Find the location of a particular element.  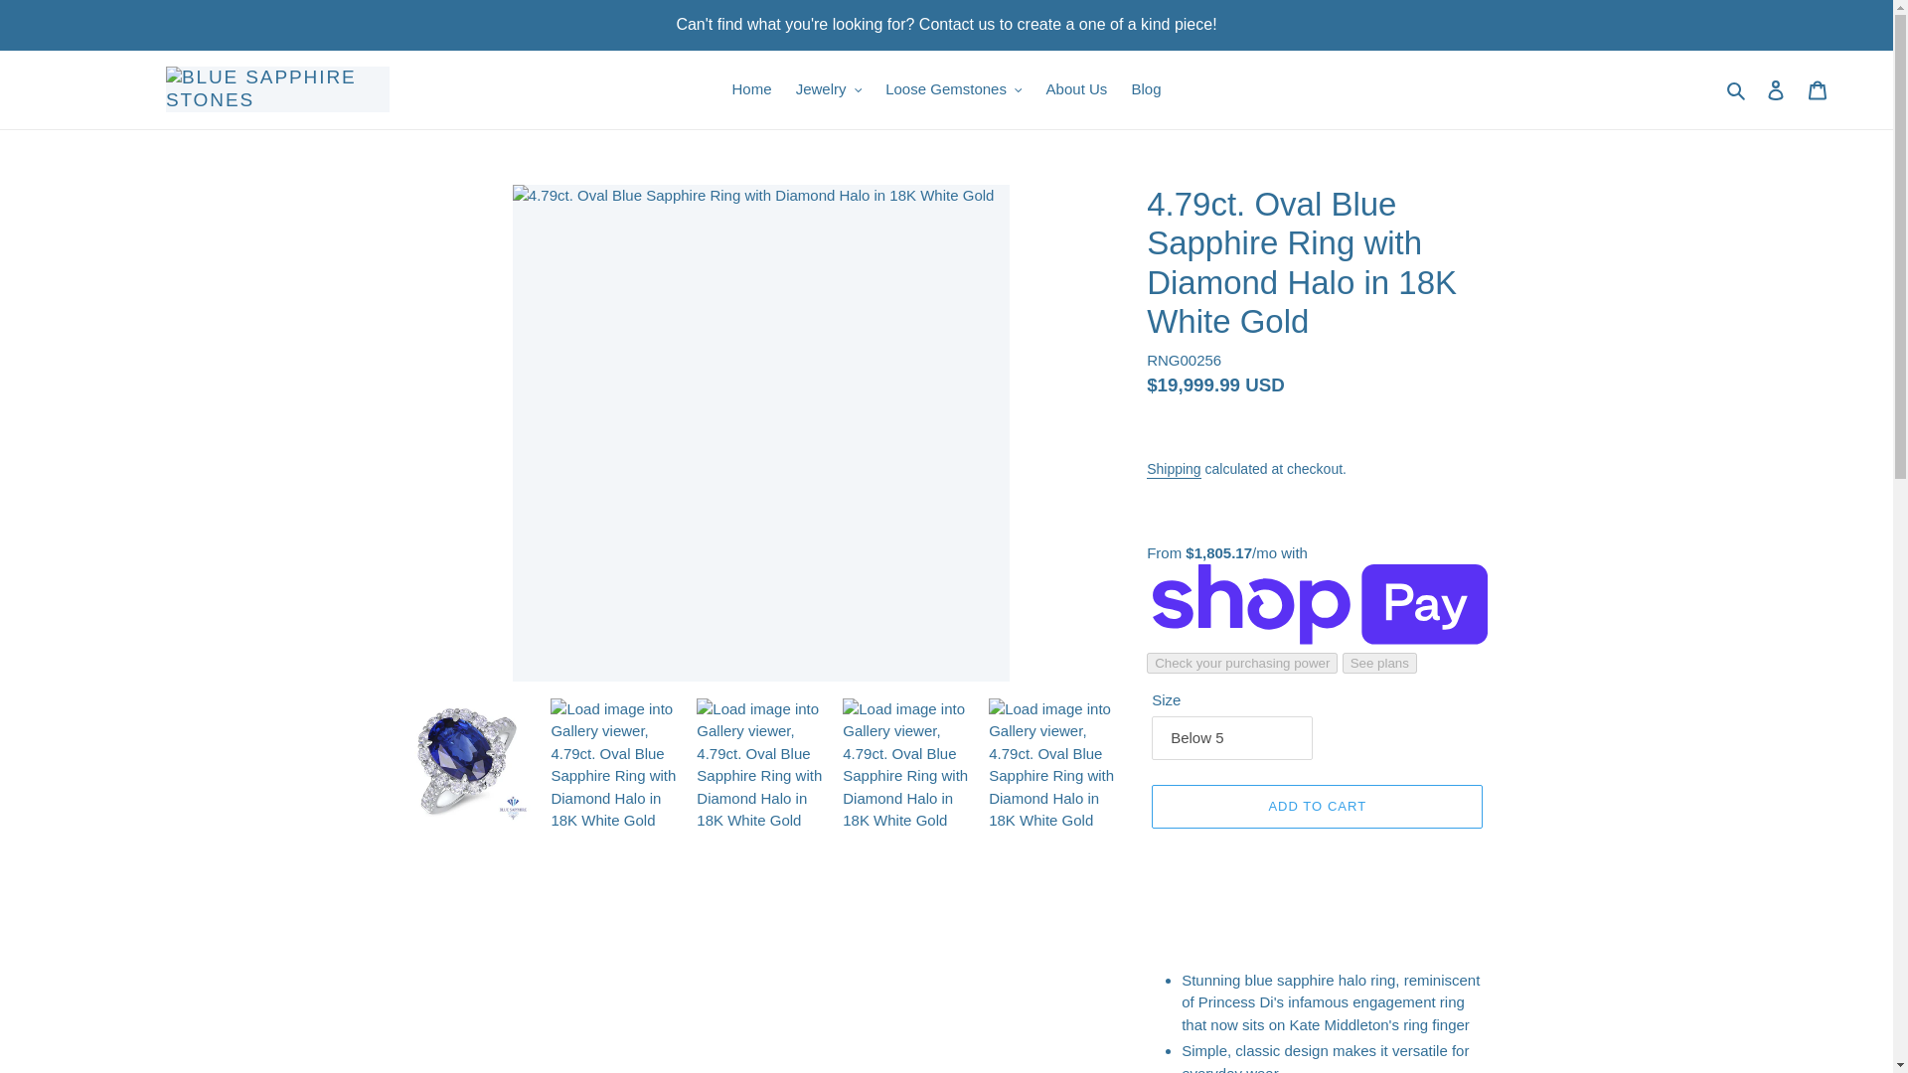

Search is located at coordinates (1737, 89).